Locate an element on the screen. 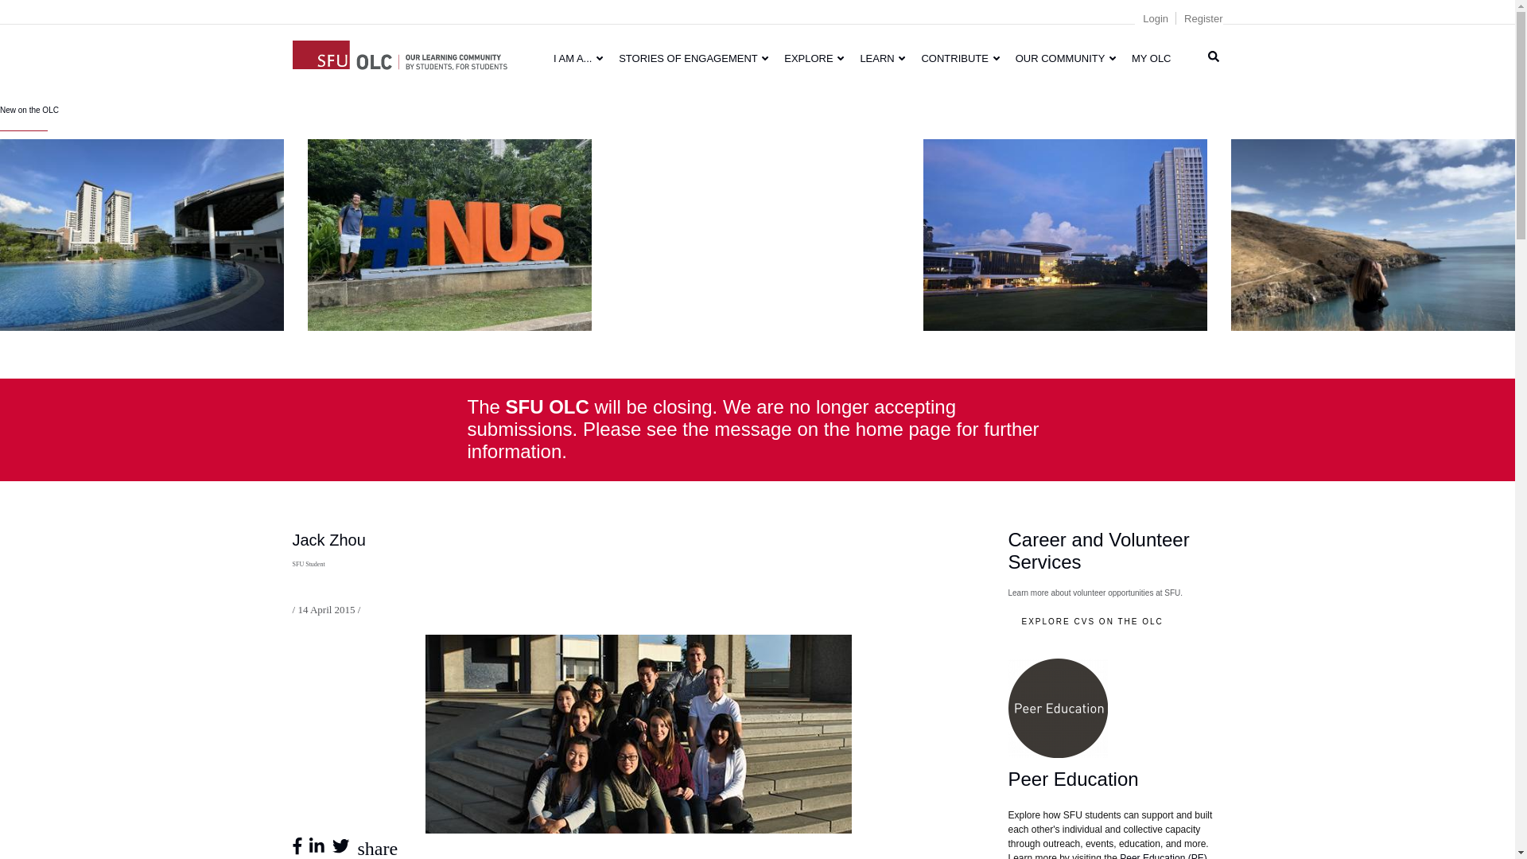  I AM A... is located at coordinates (577, 58).